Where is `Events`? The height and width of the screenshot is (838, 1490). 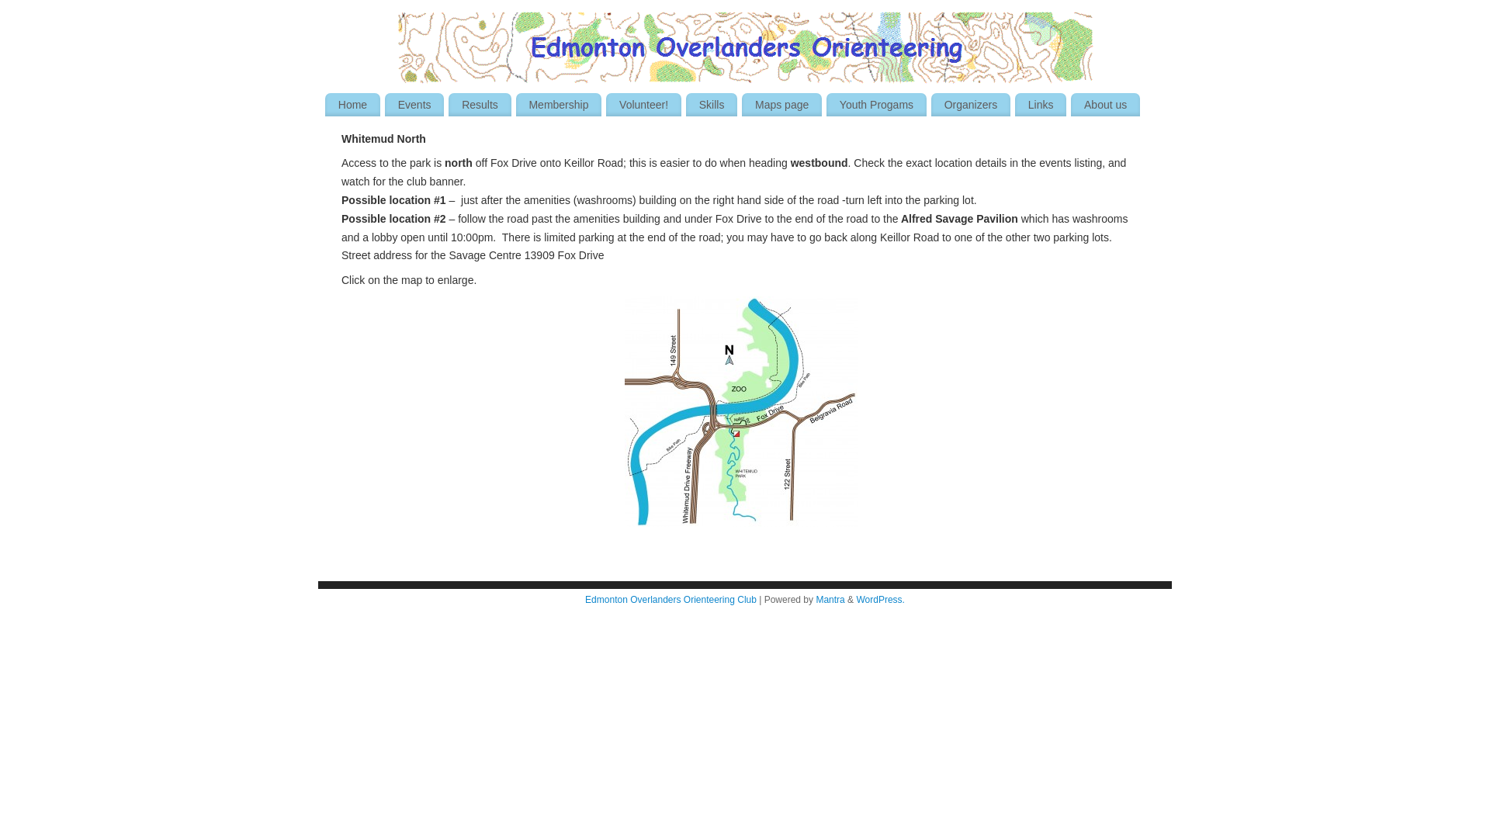 Events is located at coordinates (414, 105).